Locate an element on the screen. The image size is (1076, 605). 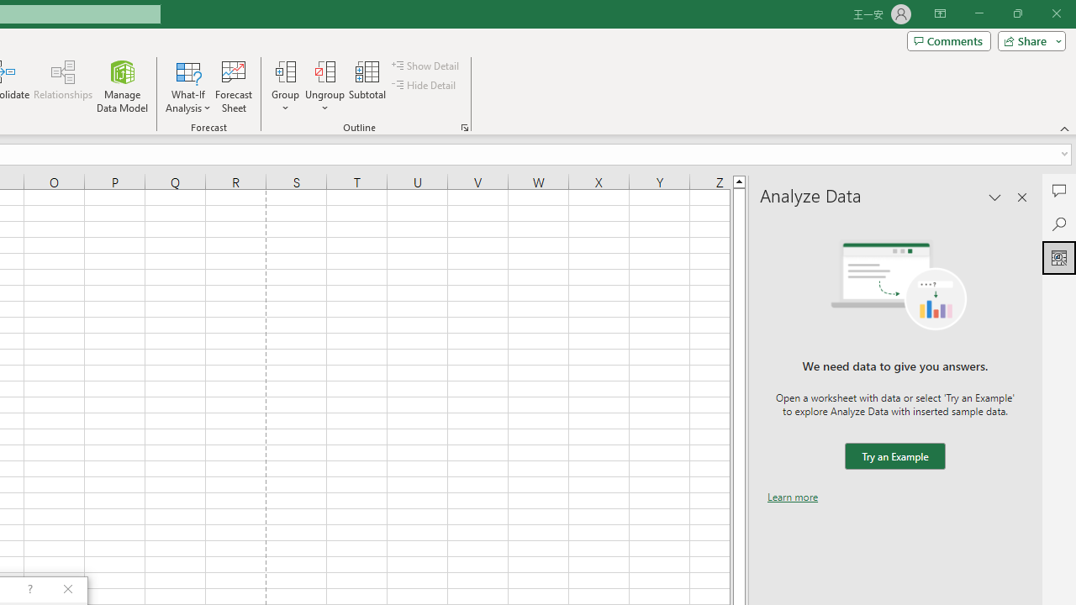
Task Pane Options is located at coordinates (995, 197).